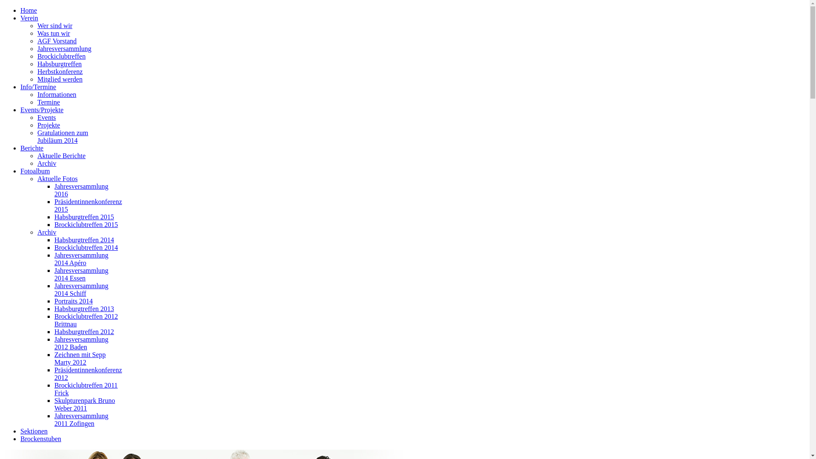  What do you see at coordinates (86, 320) in the screenshot?
I see `Brockiclubtreffen 2012 Brittnau` at bounding box center [86, 320].